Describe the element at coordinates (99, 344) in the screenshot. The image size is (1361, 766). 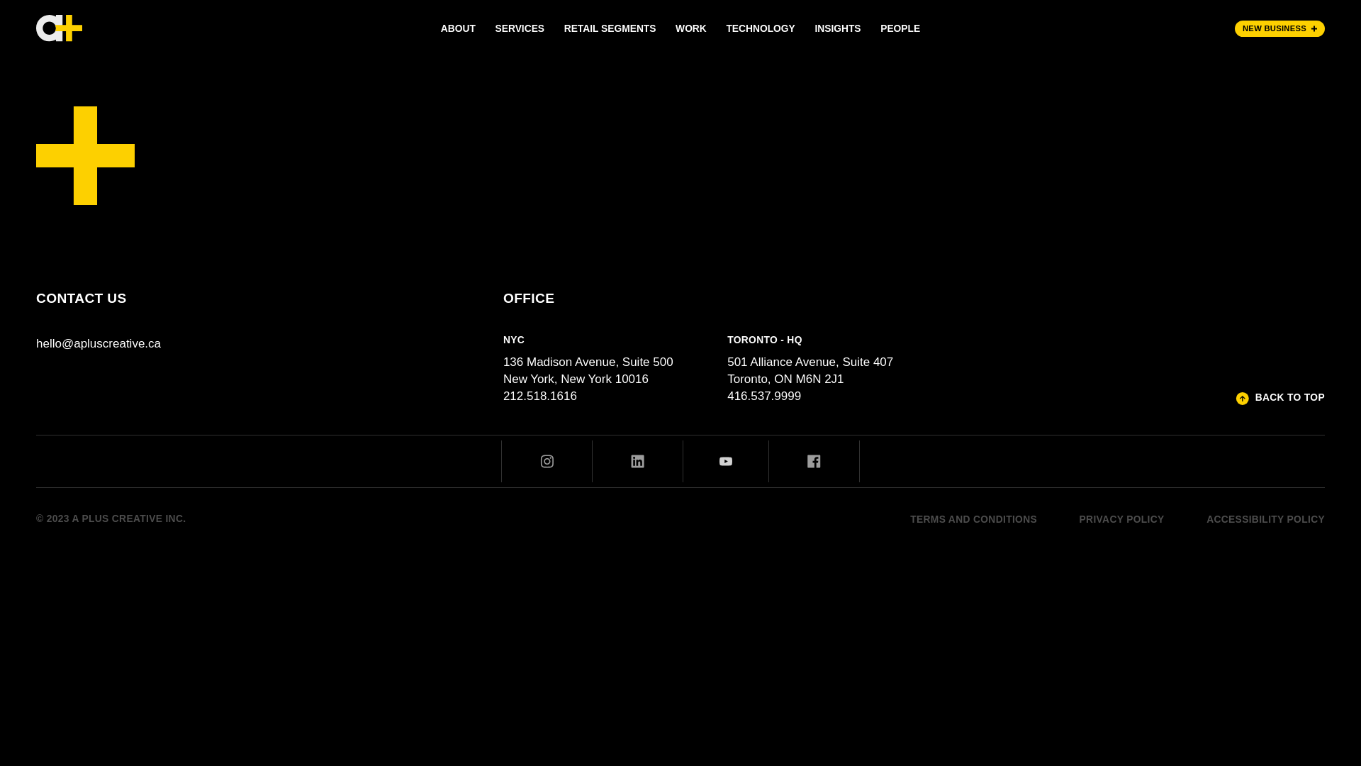
I see `hello@apluscreative.ca` at that location.